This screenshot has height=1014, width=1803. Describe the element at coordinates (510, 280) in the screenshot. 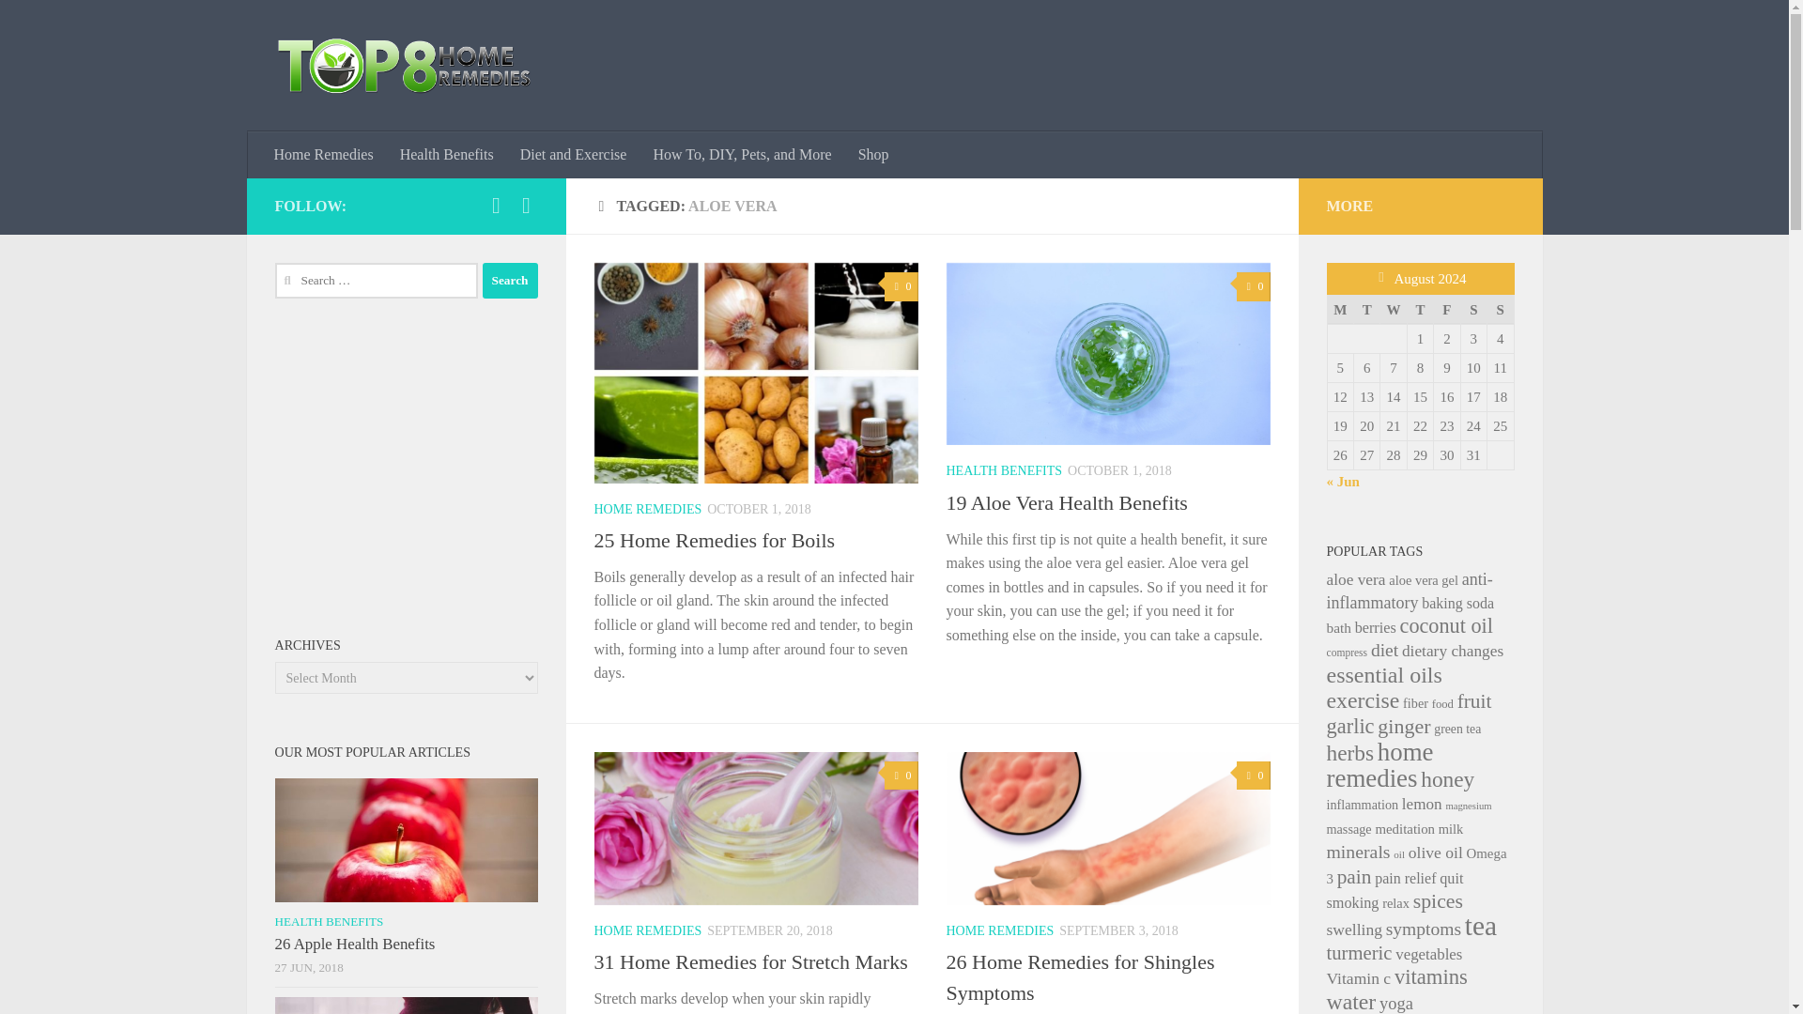

I see `Search` at that location.